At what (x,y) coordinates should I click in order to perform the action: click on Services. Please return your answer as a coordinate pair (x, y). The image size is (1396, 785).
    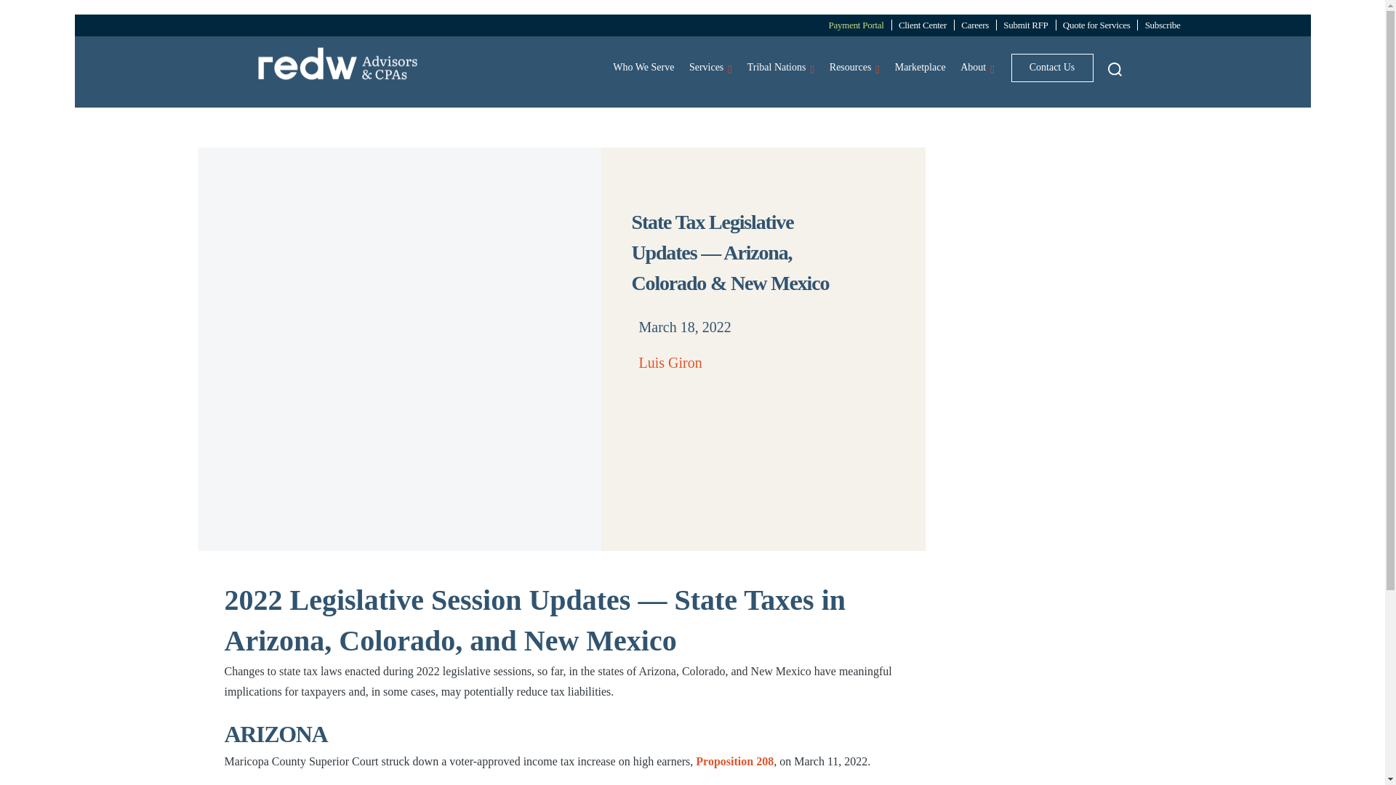
    Looking at the image, I should click on (711, 68).